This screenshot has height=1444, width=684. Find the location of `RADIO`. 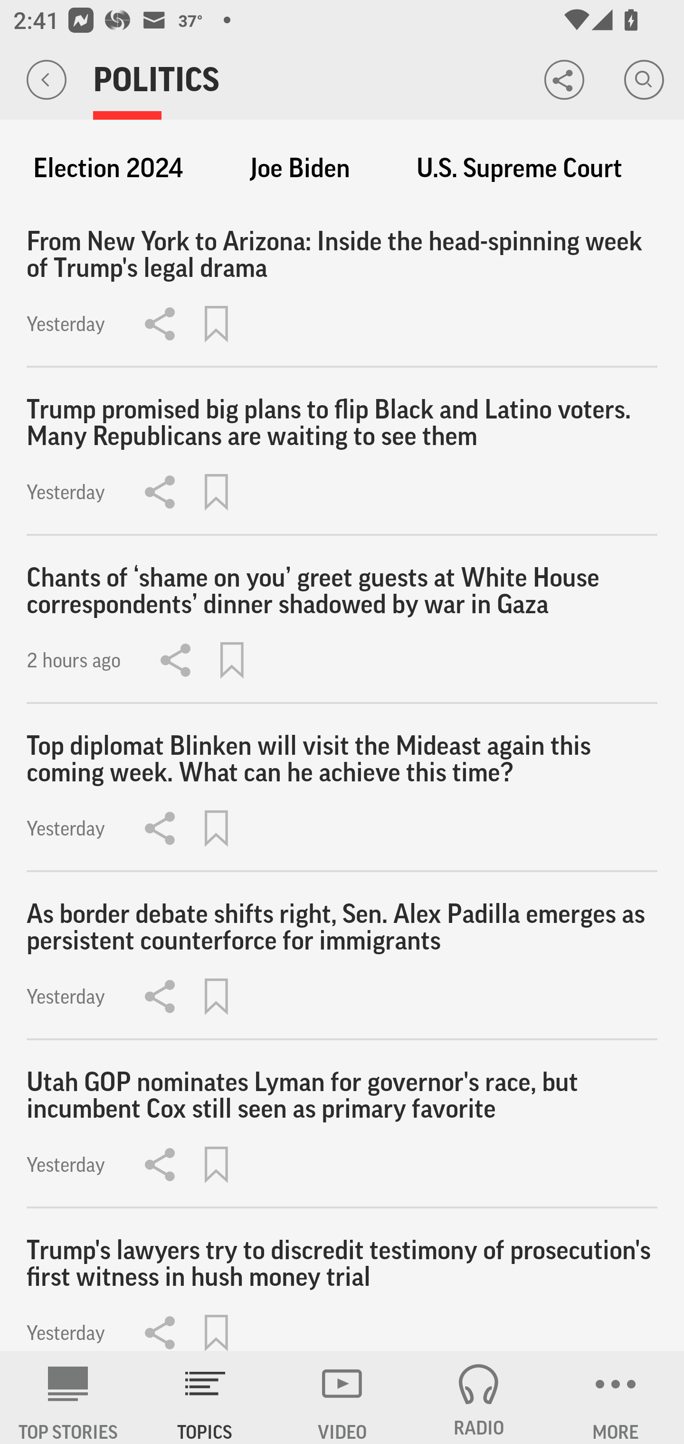

RADIO is located at coordinates (479, 1397).